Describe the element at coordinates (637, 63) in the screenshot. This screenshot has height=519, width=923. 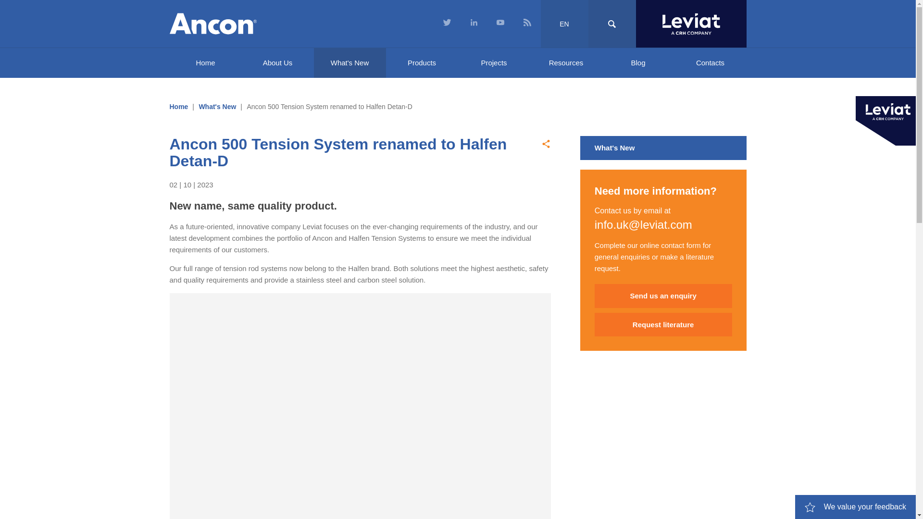
I see `Blog` at that location.